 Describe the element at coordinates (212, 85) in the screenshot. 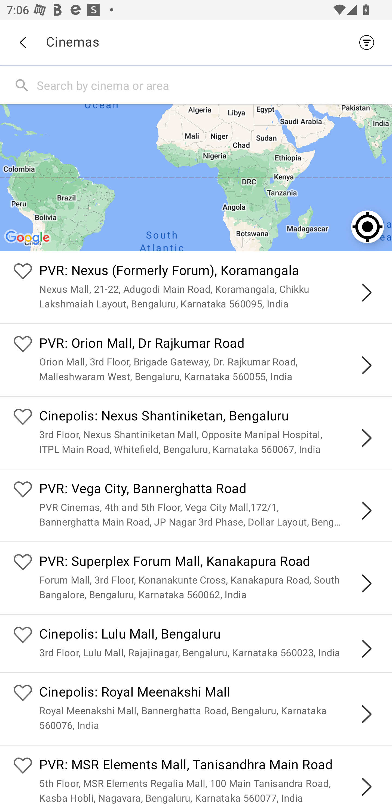

I see `Search by cinema or area` at that location.